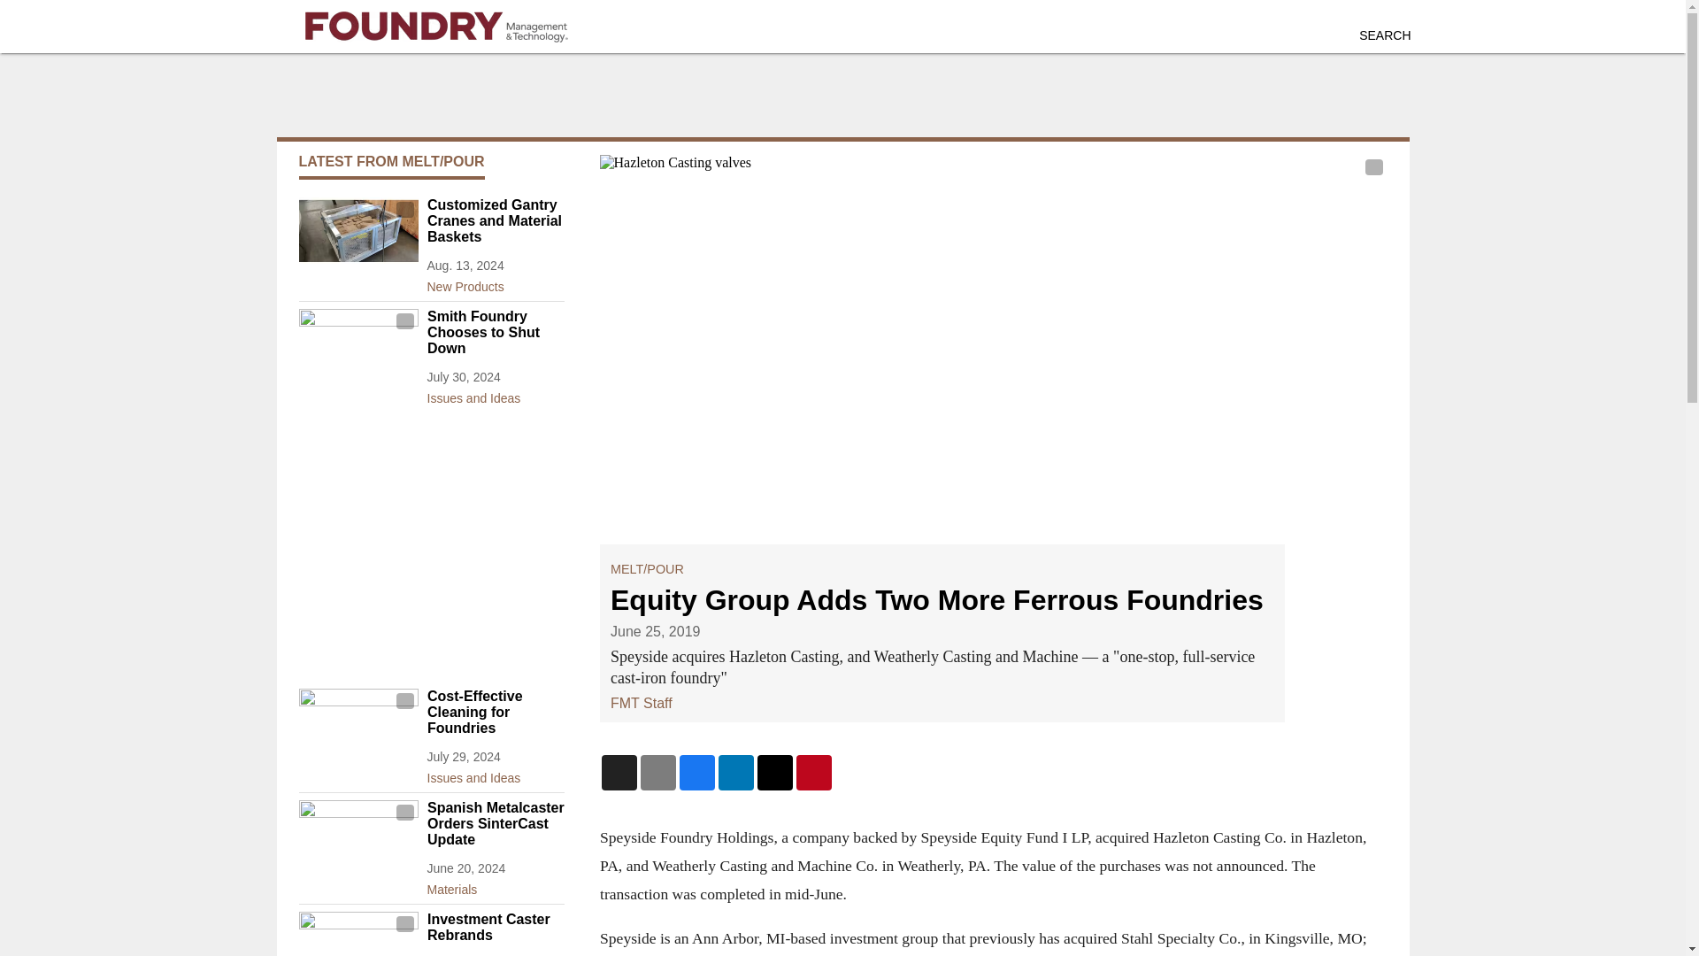  What do you see at coordinates (495, 220) in the screenshot?
I see `Customized Gantry Cranes and Material Baskets` at bounding box center [495, 220].